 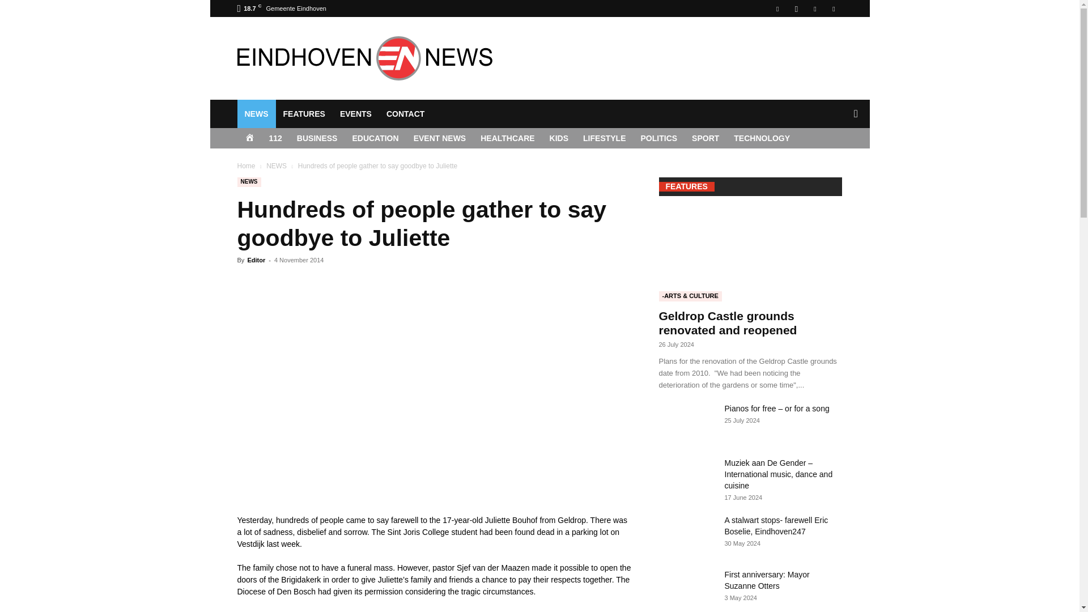 What do you see at coordinates (815, 8) in the screenshot?
I see `Linkedin` at bounding box center [815, 8].